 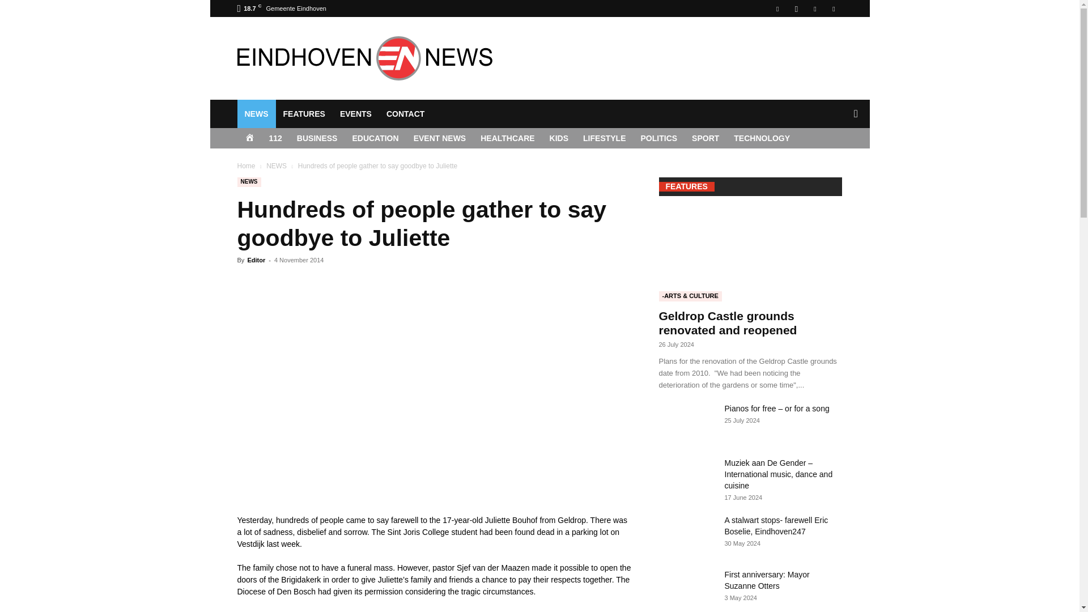 What do you see at coordinates (815, 8) in the screenshot?
I see `Linkedin` at bounding box center [815, 8].